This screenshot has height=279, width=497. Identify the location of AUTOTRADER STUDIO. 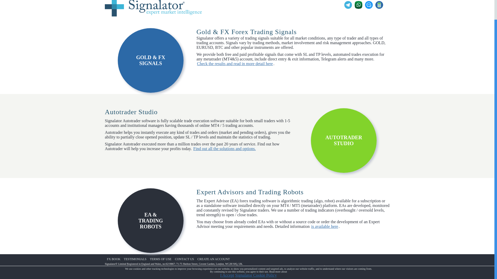
(344, 141).